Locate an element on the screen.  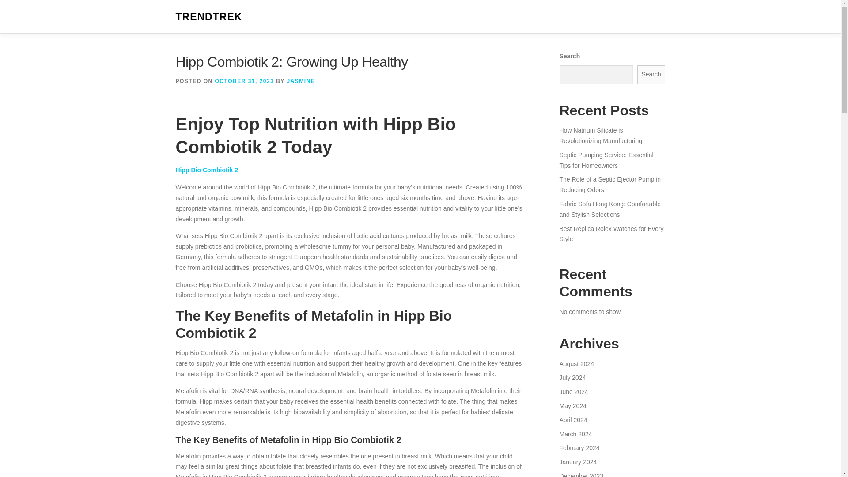
August 2024 is located at coordinates (576, 364).